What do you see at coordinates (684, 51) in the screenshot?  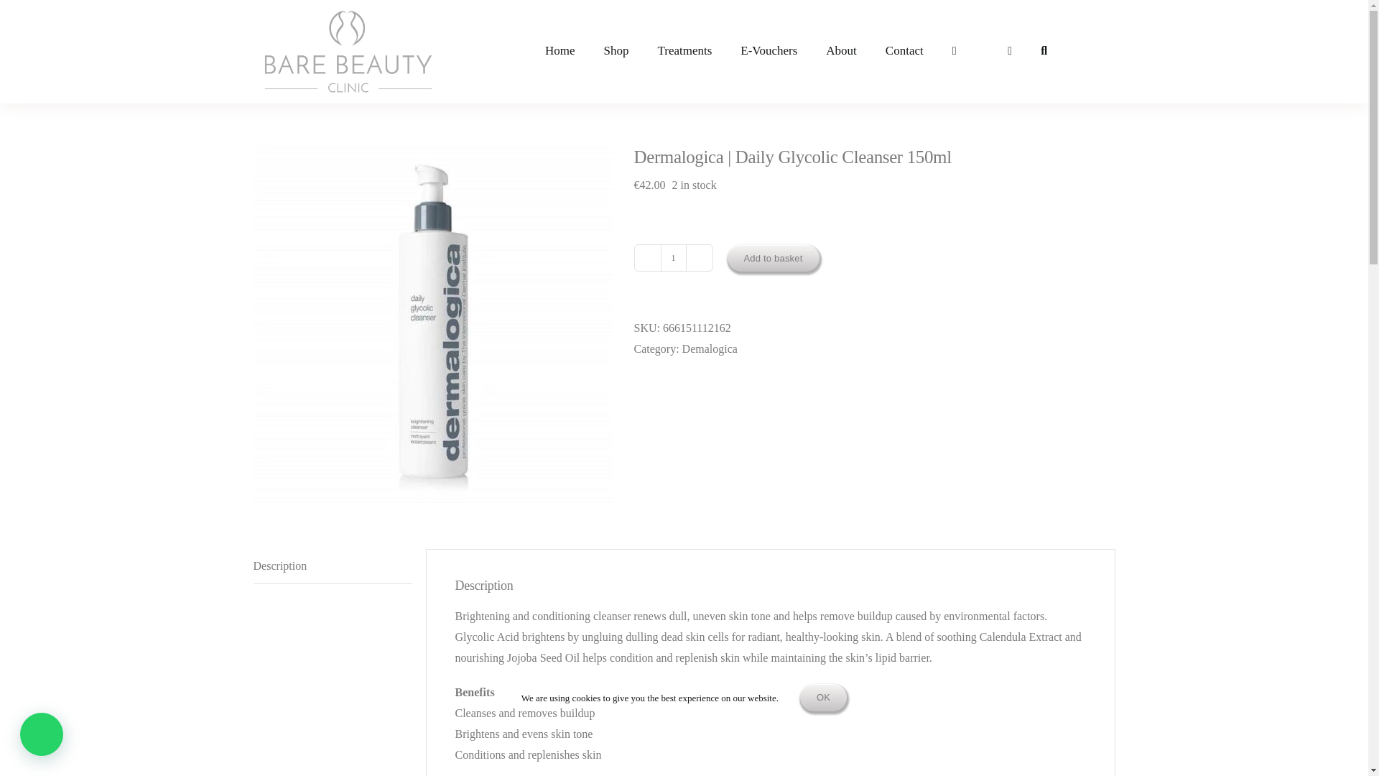 I see `Treatments` at bounding box center [684, 51].